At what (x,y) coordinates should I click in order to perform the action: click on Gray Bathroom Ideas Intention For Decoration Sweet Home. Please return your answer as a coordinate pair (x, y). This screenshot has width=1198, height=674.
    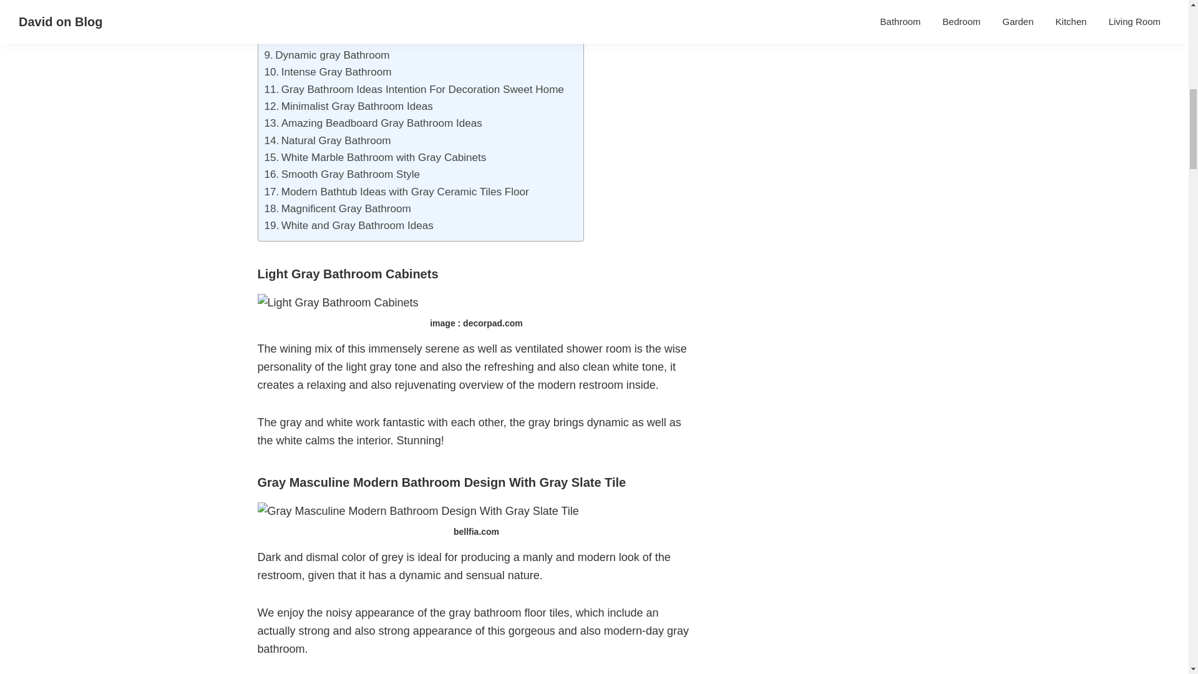
    Looking at the image, I should click on (414, 89).